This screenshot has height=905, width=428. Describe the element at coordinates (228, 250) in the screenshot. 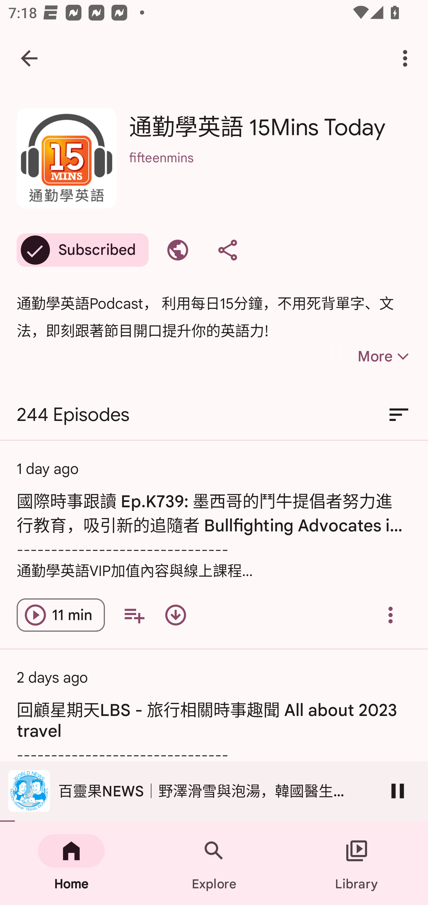

I see `Share` at that location.